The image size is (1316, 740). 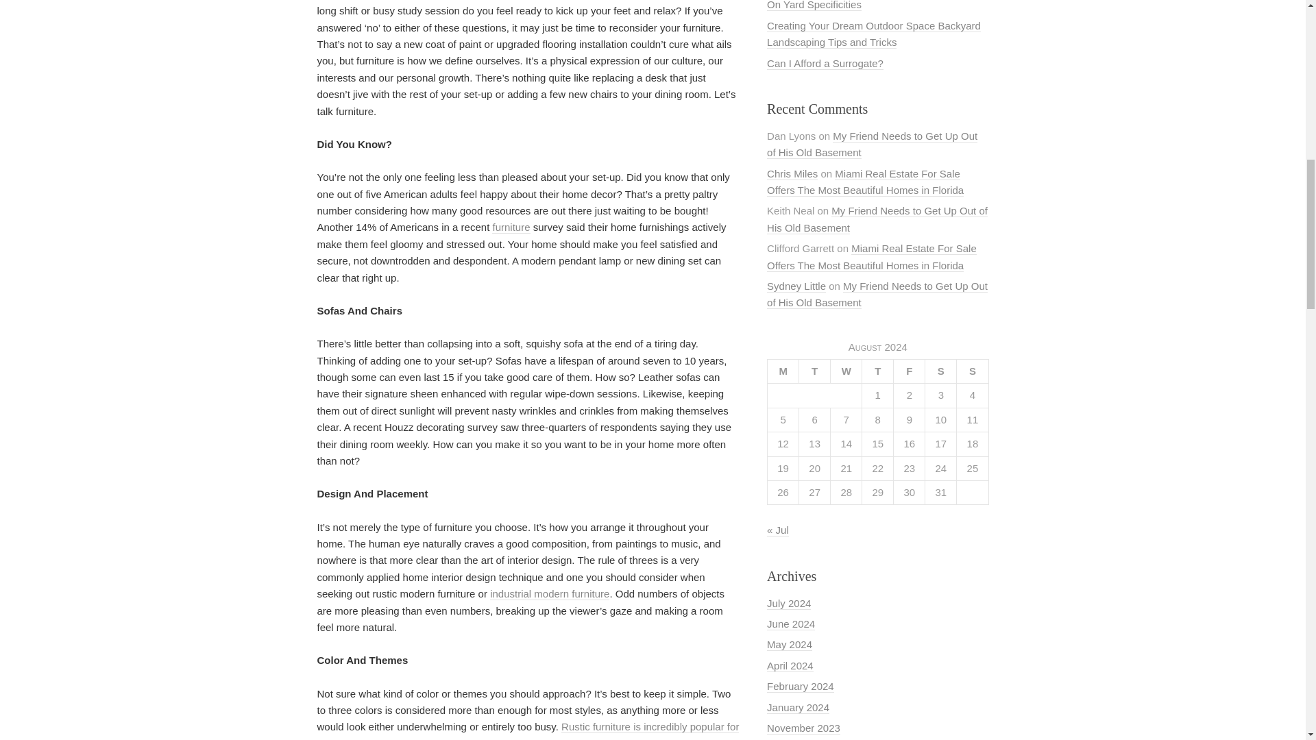 I want to click on Neat stuff, so click(x=549, y=593).